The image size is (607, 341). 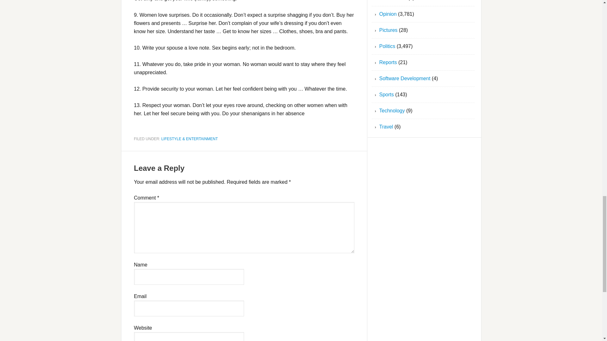 I want to click on Reports, so click(x=388, y=63).